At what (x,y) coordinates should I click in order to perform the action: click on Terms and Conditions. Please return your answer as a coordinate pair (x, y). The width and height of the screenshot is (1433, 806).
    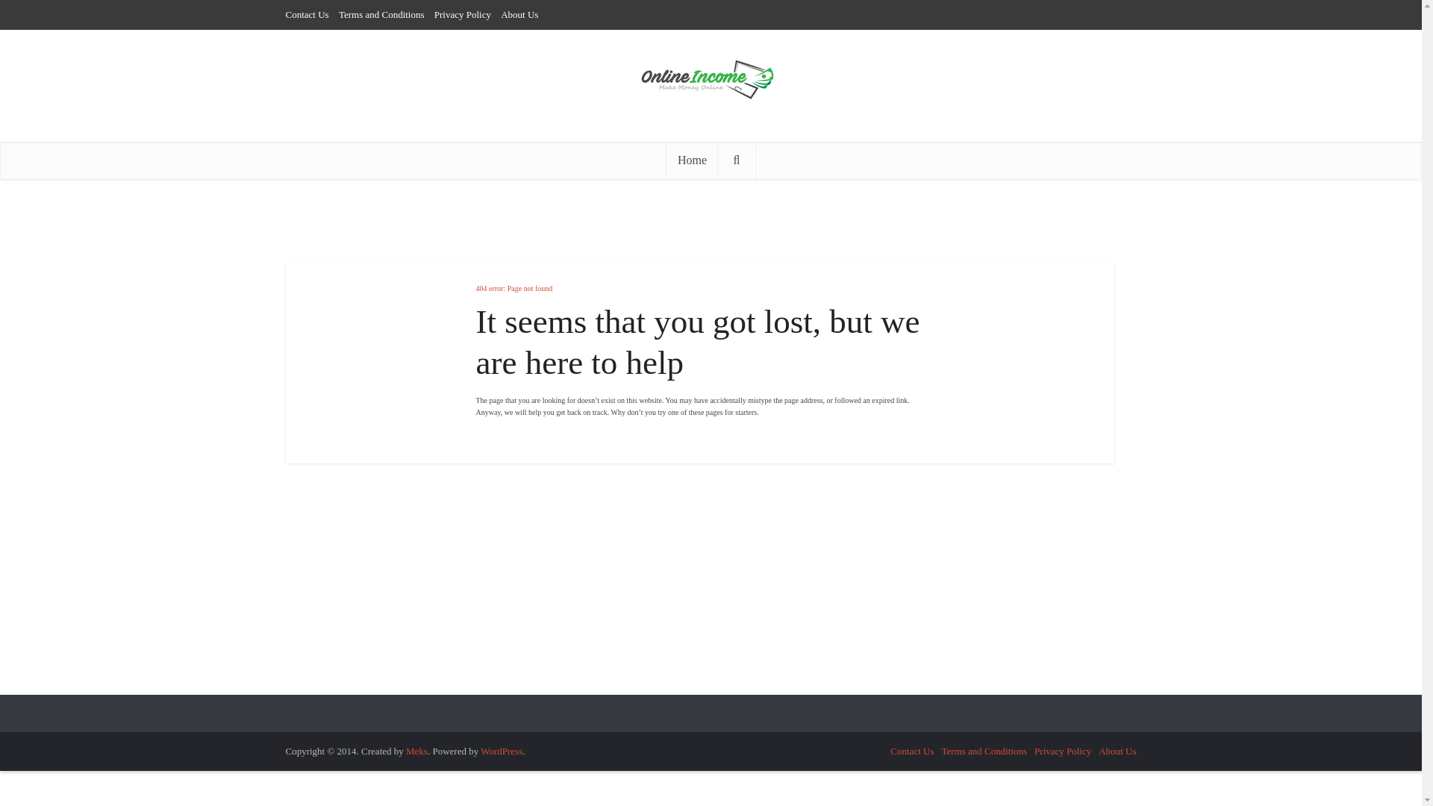
    Looking at the image, I should click on (984, 751).